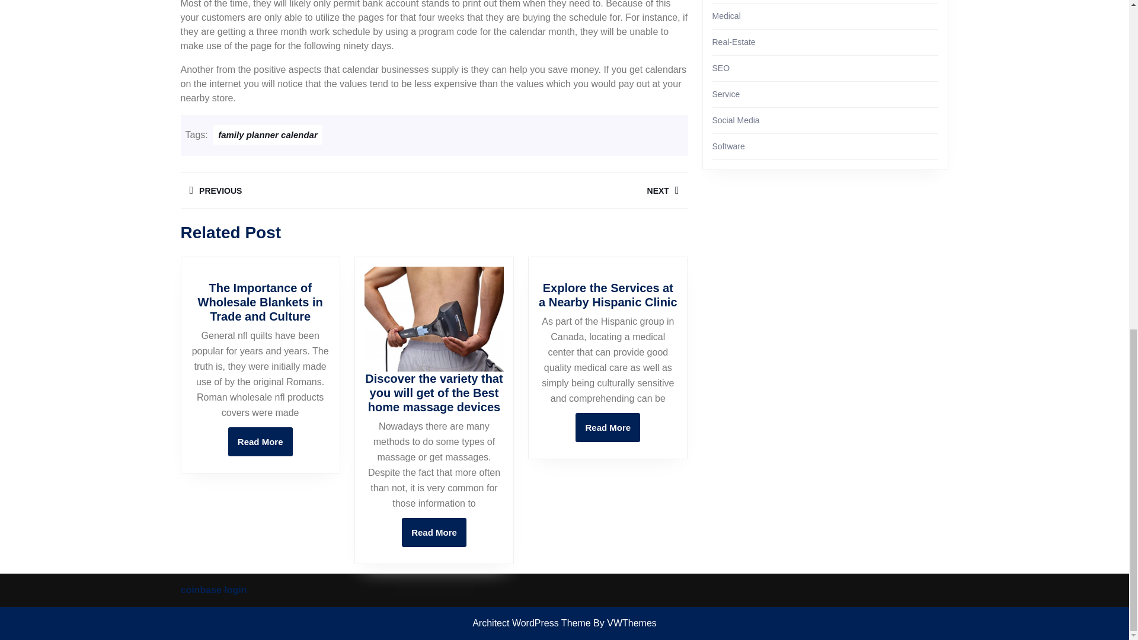  I want to click on family planner calendar, so click(306, 190).